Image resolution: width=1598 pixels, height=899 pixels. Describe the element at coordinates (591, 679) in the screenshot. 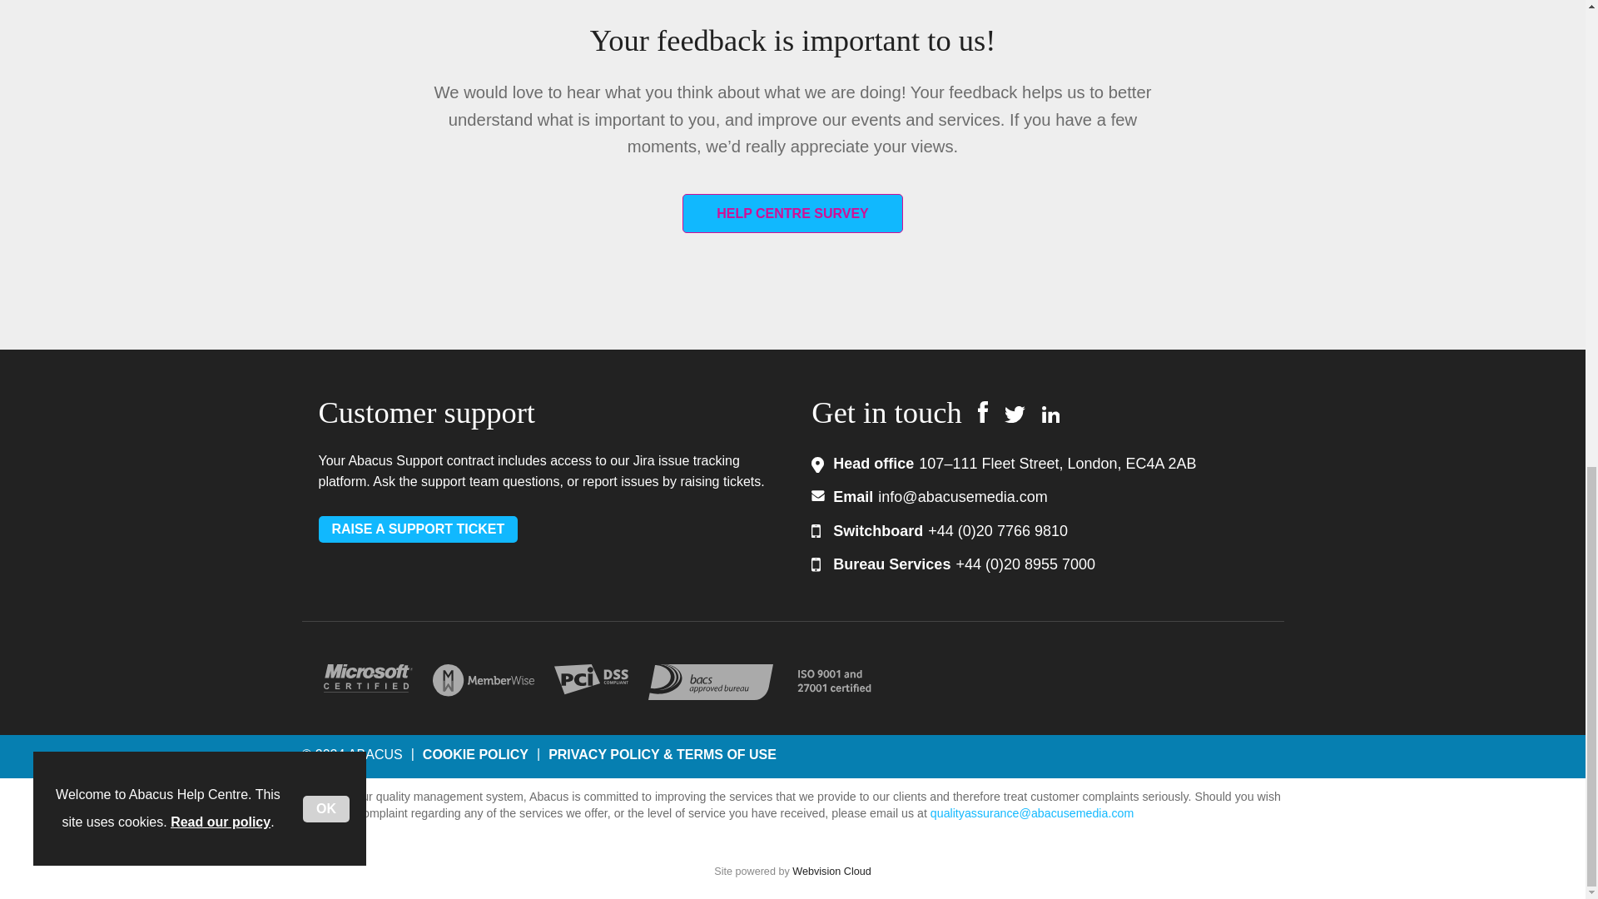

I see `PCI DDS compliant` at that location.